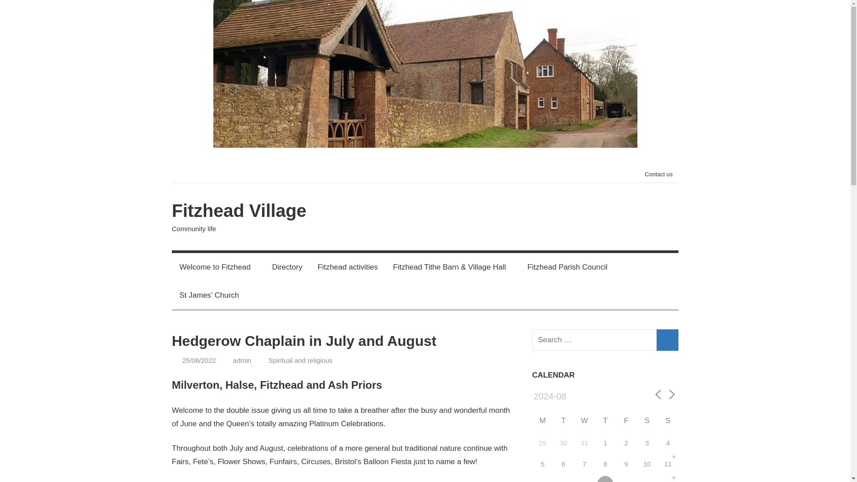  I want to click on Fitzhead Parish Council, so click(567, 266).